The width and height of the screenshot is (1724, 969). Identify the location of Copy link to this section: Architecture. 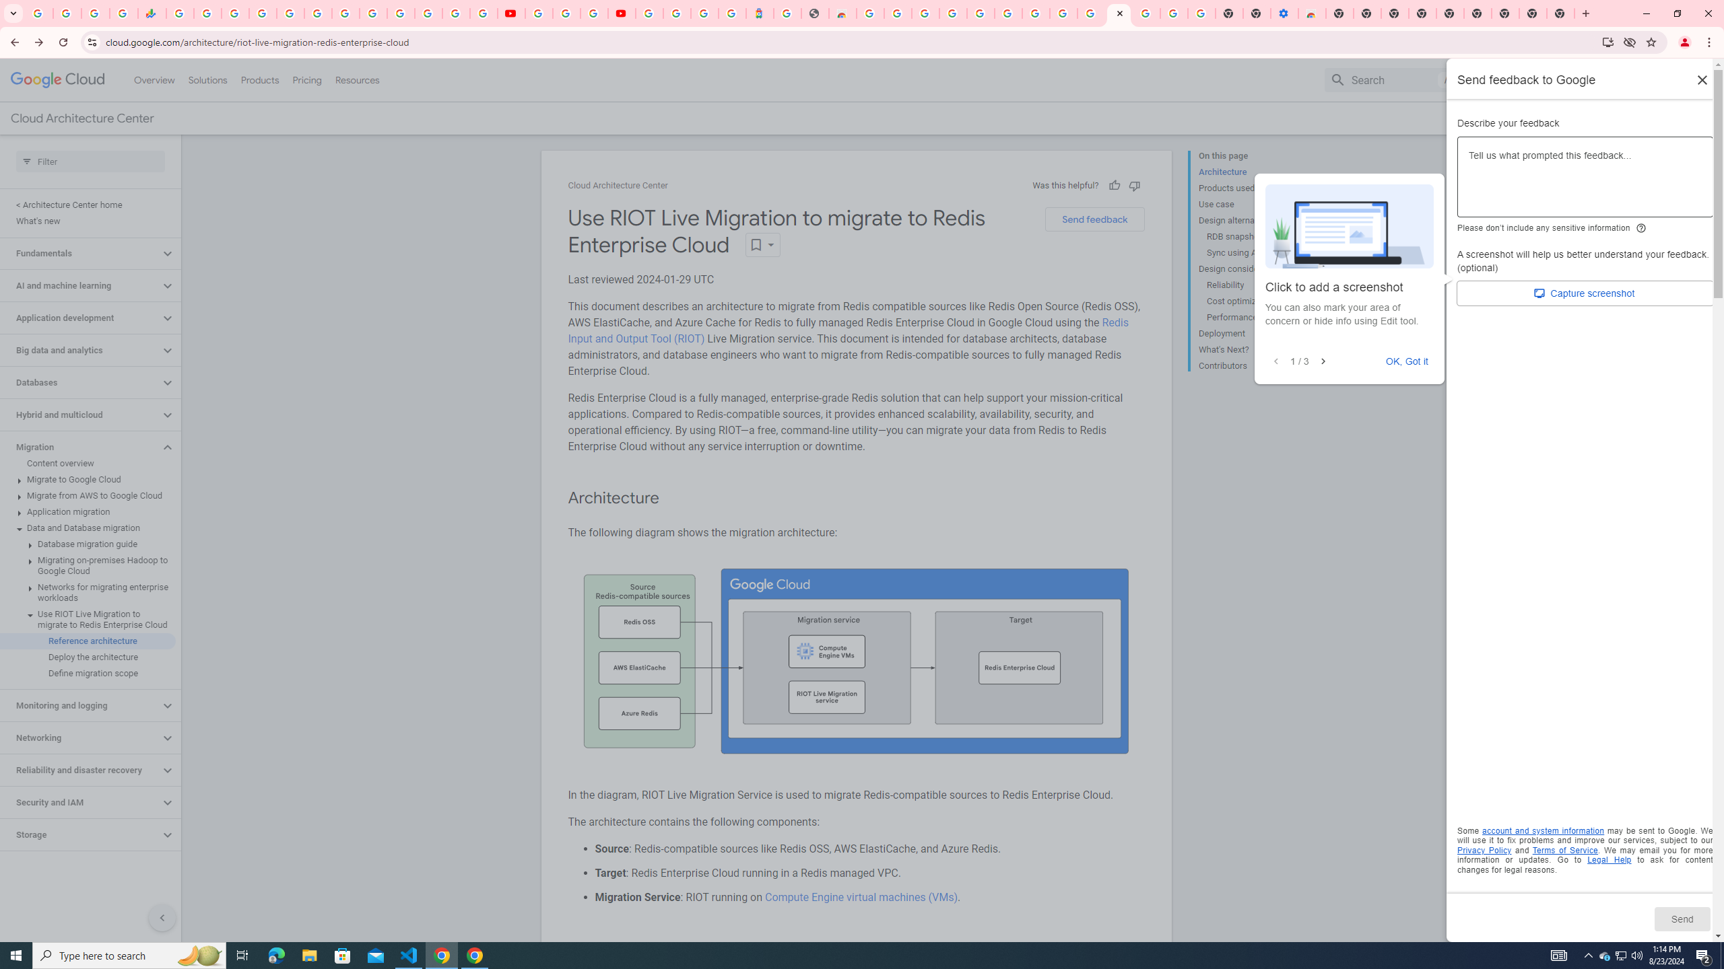
(672, 499).